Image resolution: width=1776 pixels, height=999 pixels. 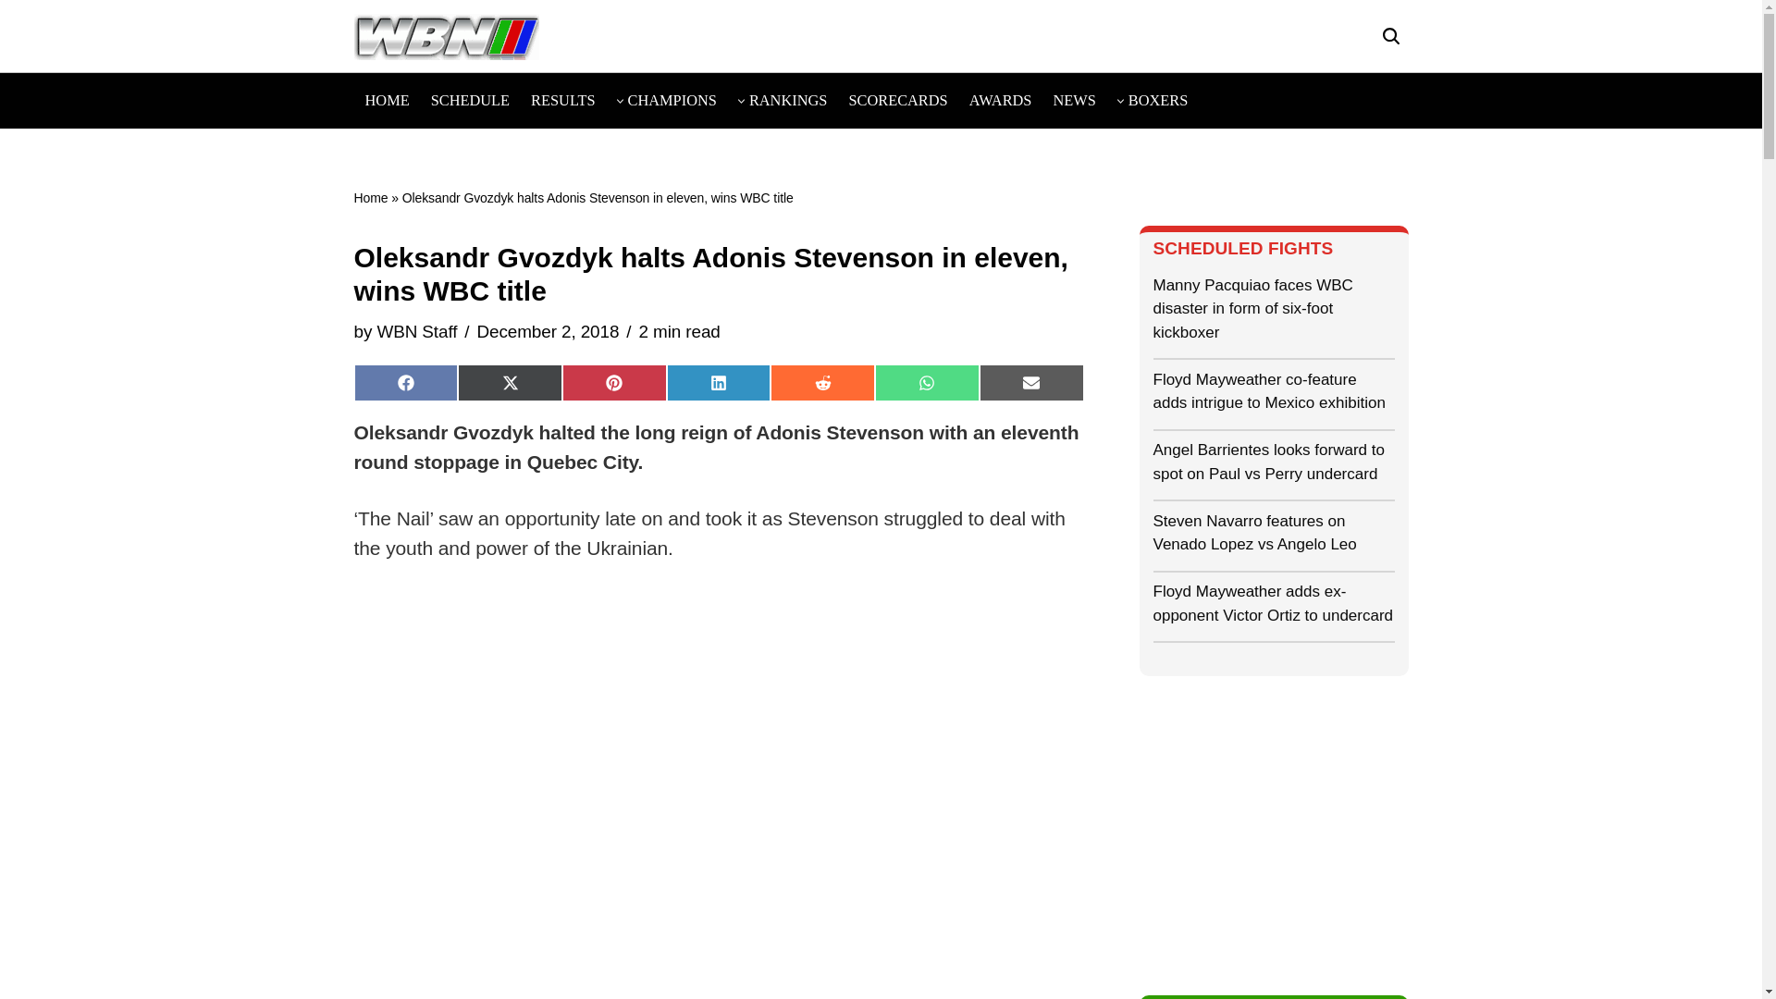 I want to click on HOME, so click(x=386, y=100).